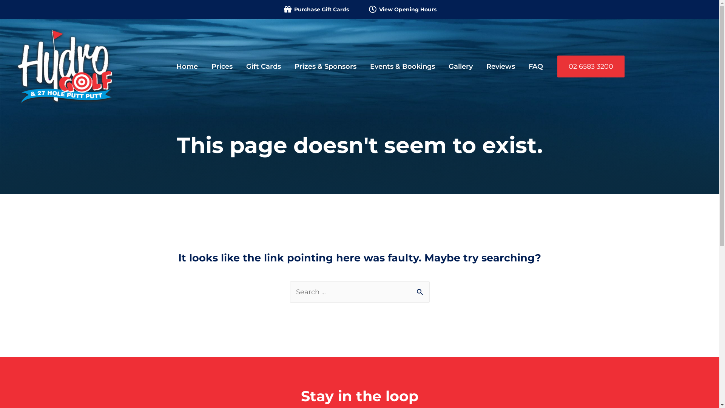 The image size is (725, 408). Describe the element at coordinates (187, 66) in the screenshot. I see `Home` at that location.